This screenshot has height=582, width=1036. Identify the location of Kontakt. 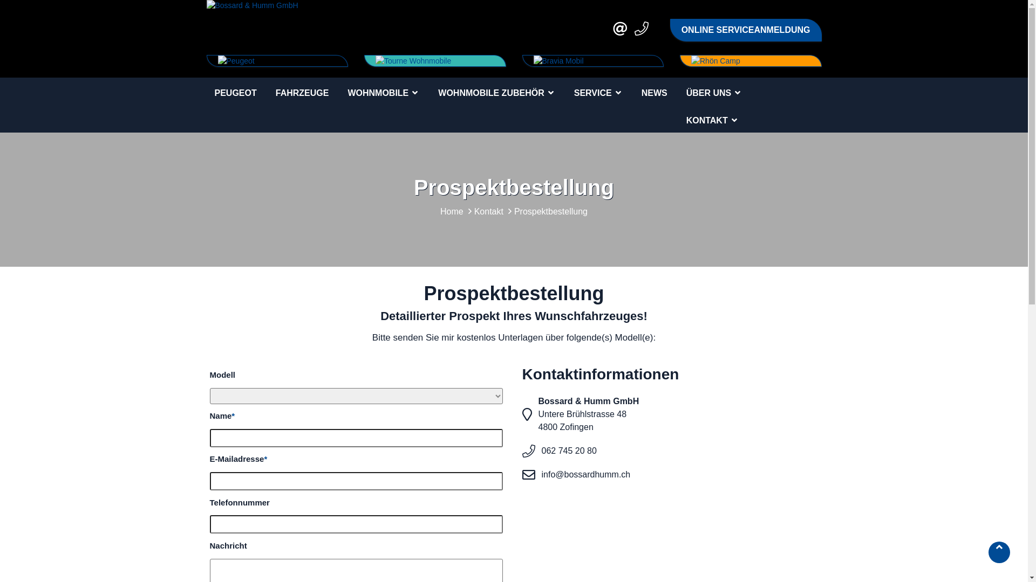
(489, 211).